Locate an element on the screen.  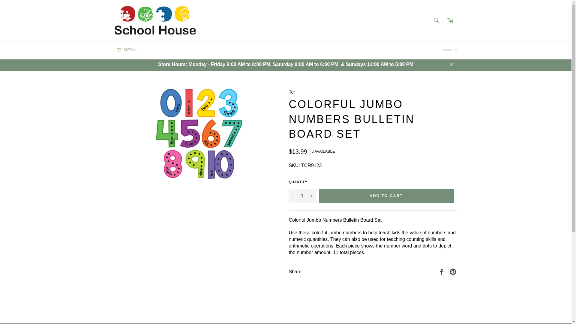
Account is located at coordinates (450, 50).